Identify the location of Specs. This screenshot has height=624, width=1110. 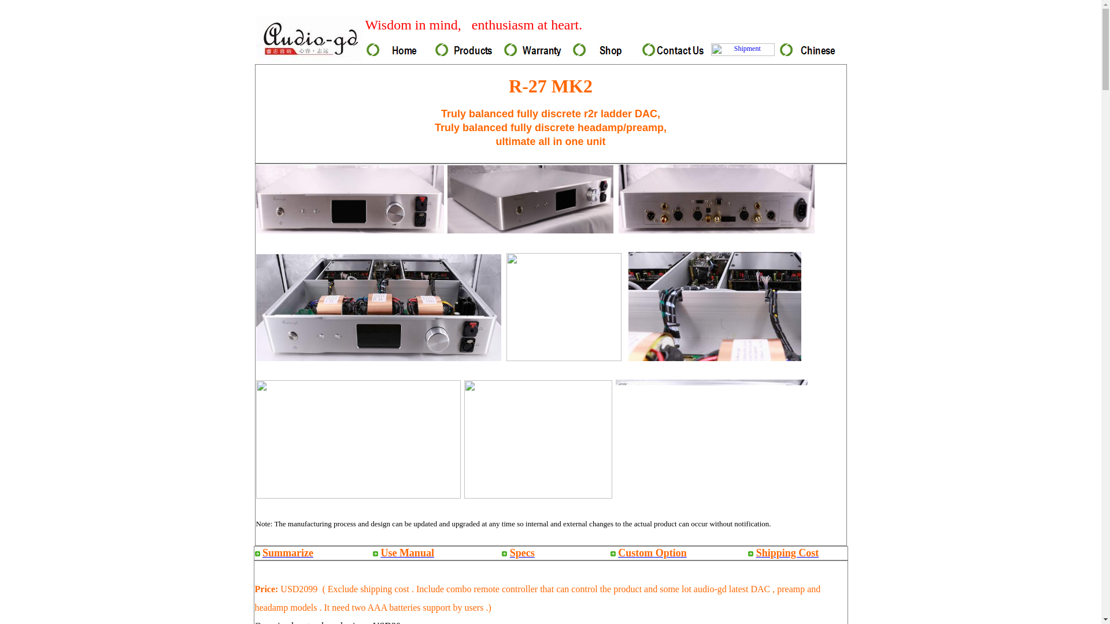
(522, 552).